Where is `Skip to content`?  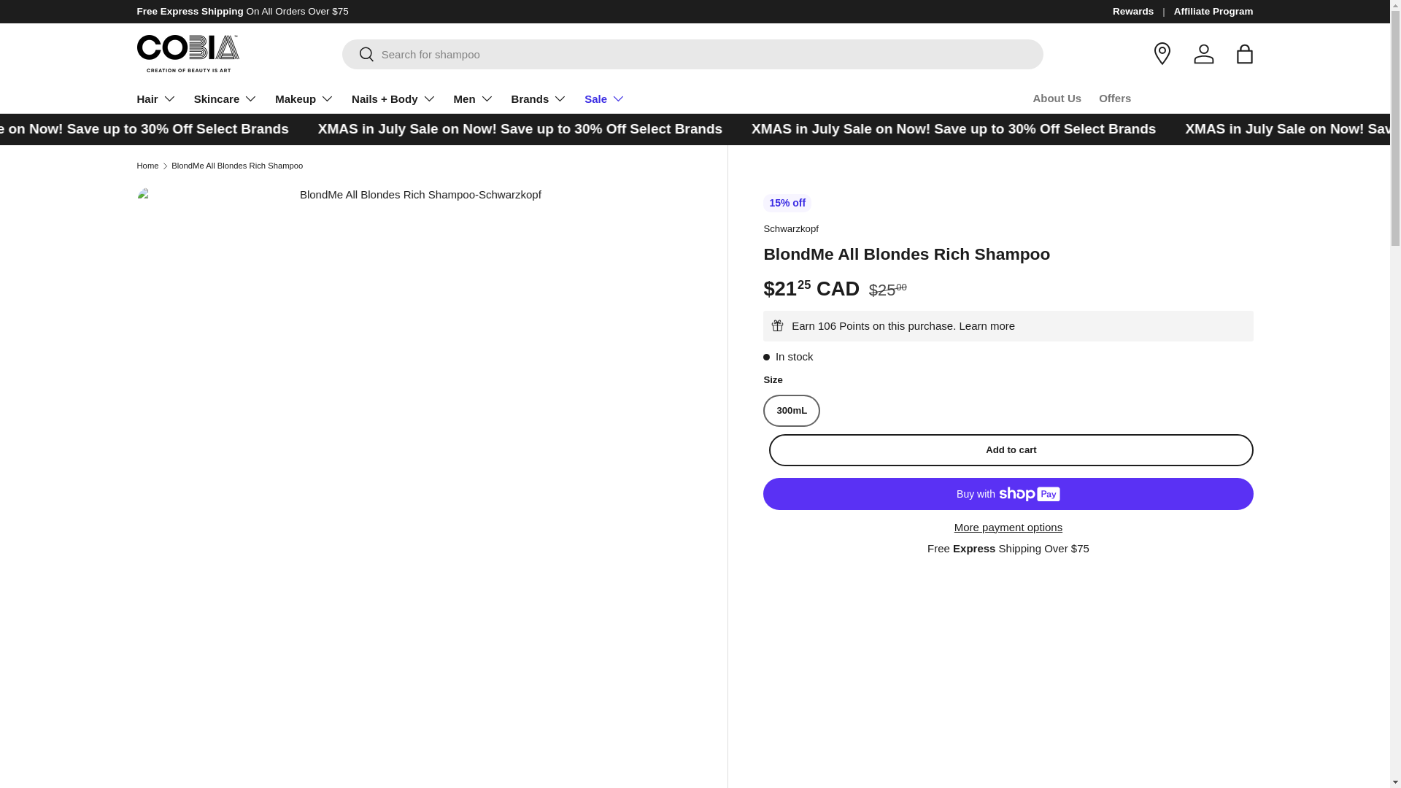 Skip to content is located at coordinates (66, 21).